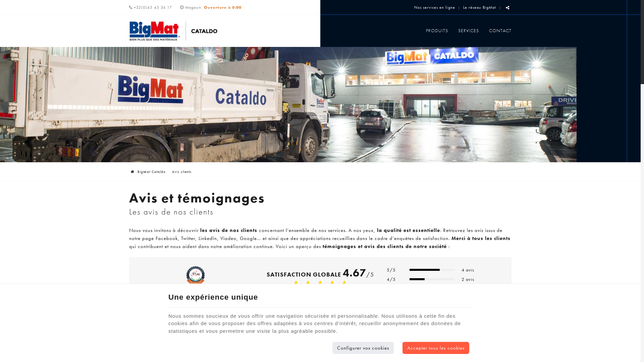  What do you see at coordinates (151, 7) in the screenshot?
I see `+32(0)43 43 34 17` at bounding box center [151, 7].